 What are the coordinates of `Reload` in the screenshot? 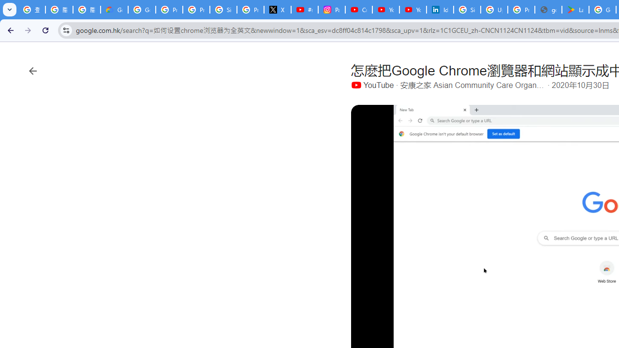 It's located at (45, 30).